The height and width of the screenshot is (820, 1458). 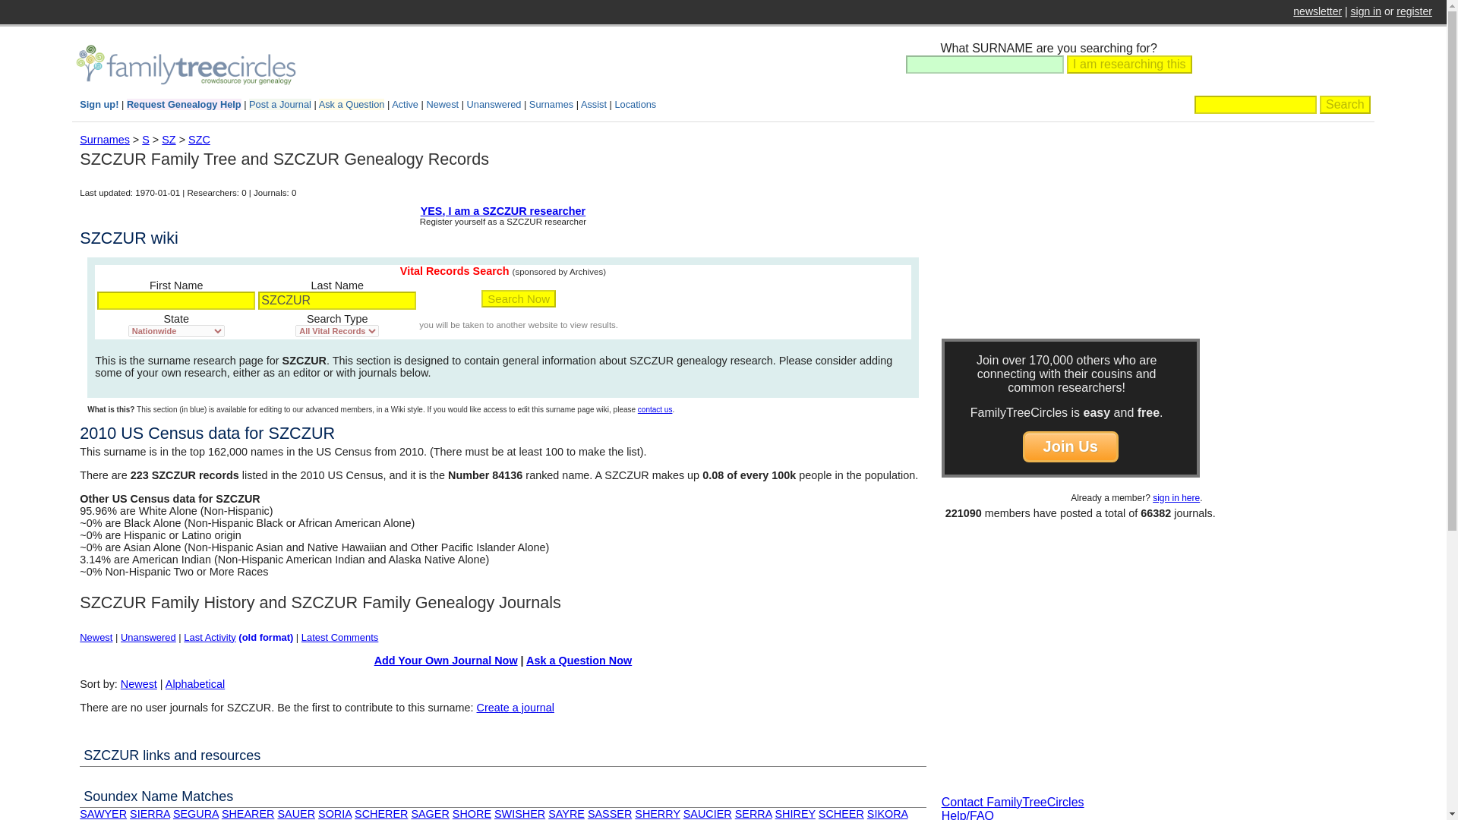 I want to click on Ask a Question, so click(x=352, y=103).